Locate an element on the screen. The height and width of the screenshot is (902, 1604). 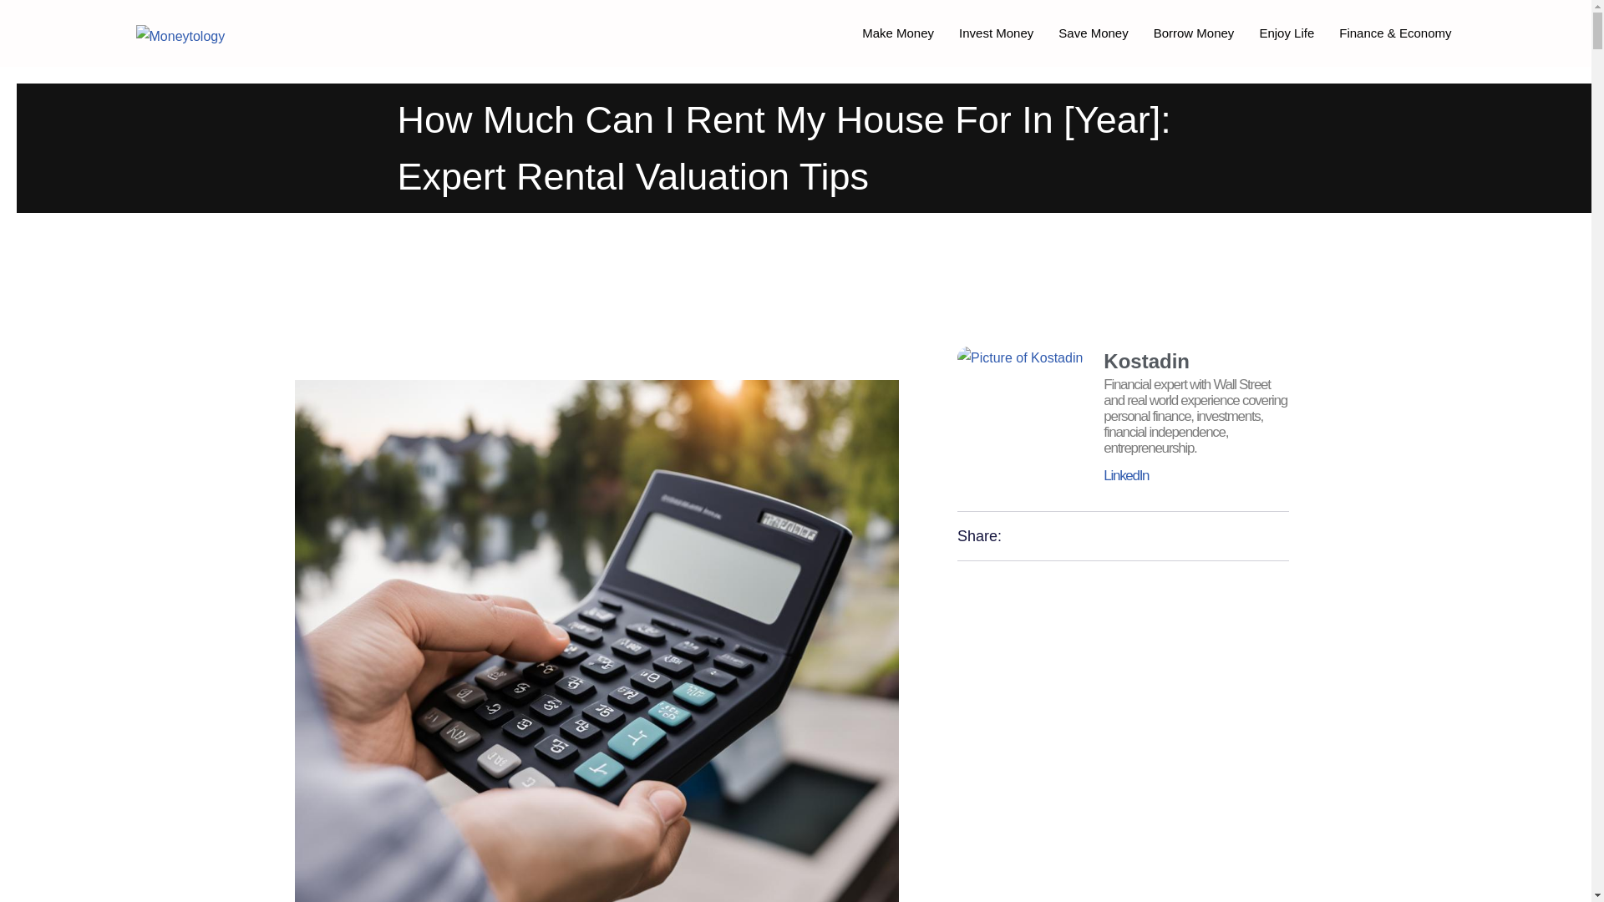
Save Money is located at coordinates (1093, 33).